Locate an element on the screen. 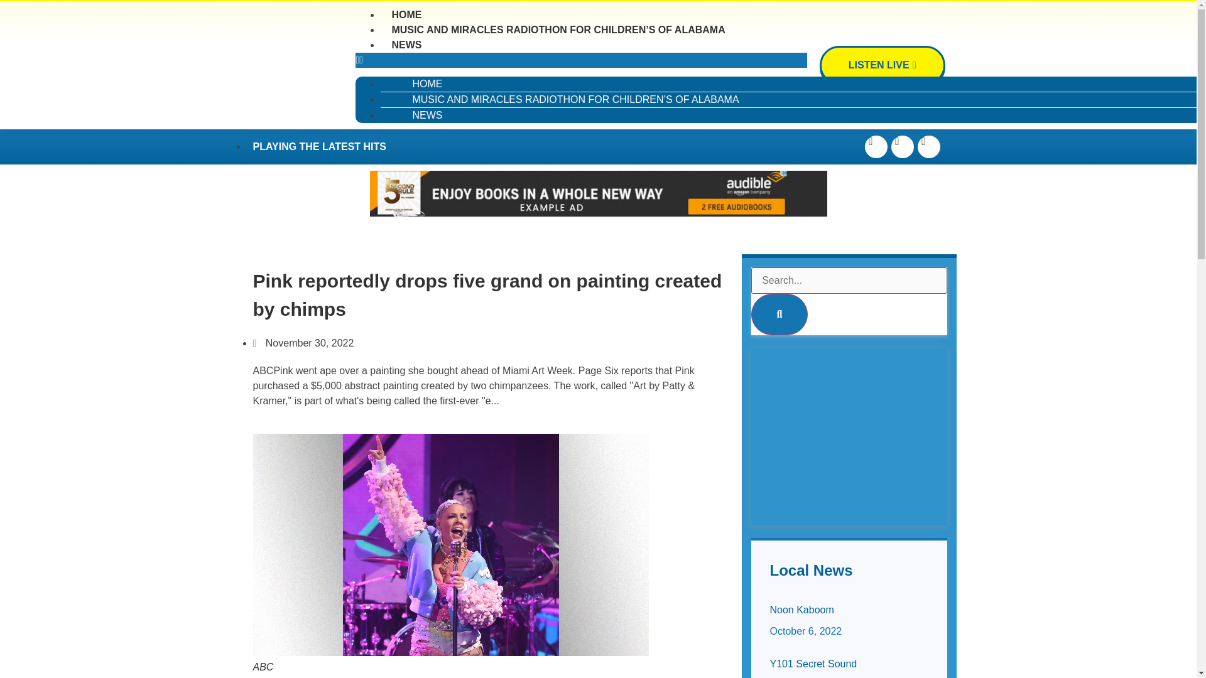 The height and width of the screenshot is (678, 1206). November 30, 2022 is located at coordinates (303, 368).